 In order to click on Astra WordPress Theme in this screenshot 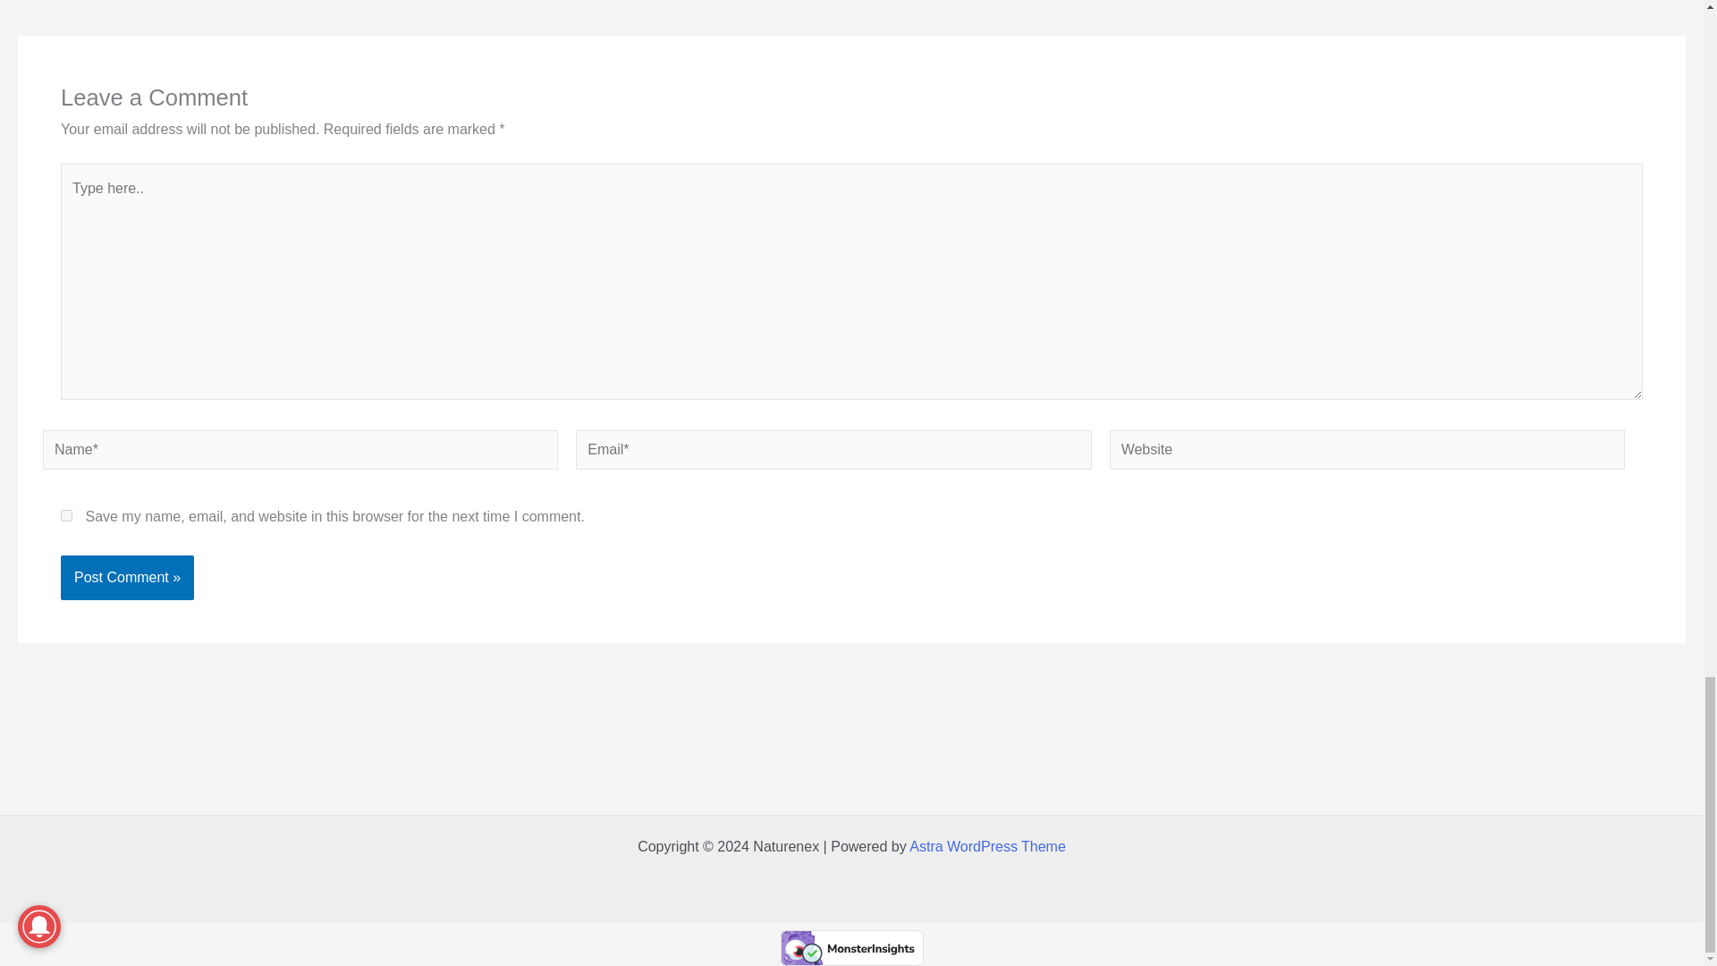, I will do `click(987, 845)`.